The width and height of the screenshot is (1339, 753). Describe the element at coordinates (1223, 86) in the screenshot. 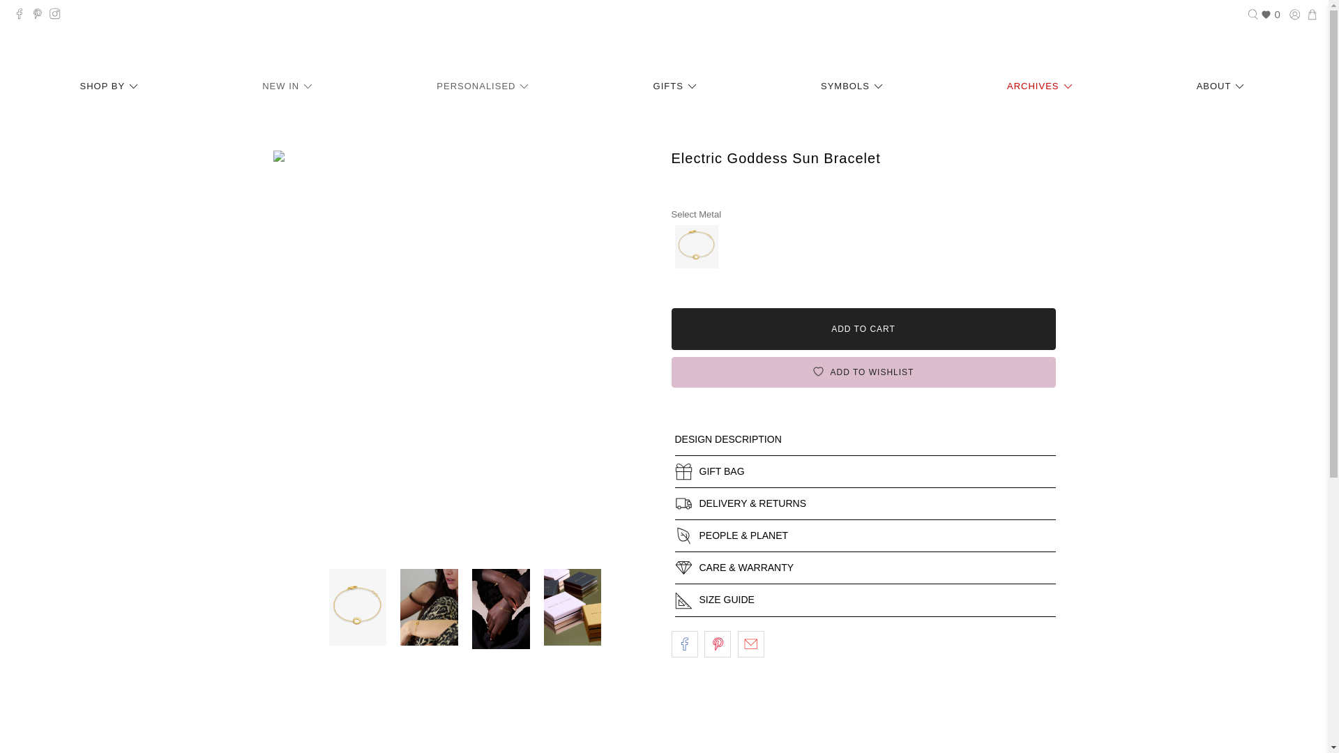

I see `ABOUT` at that location.